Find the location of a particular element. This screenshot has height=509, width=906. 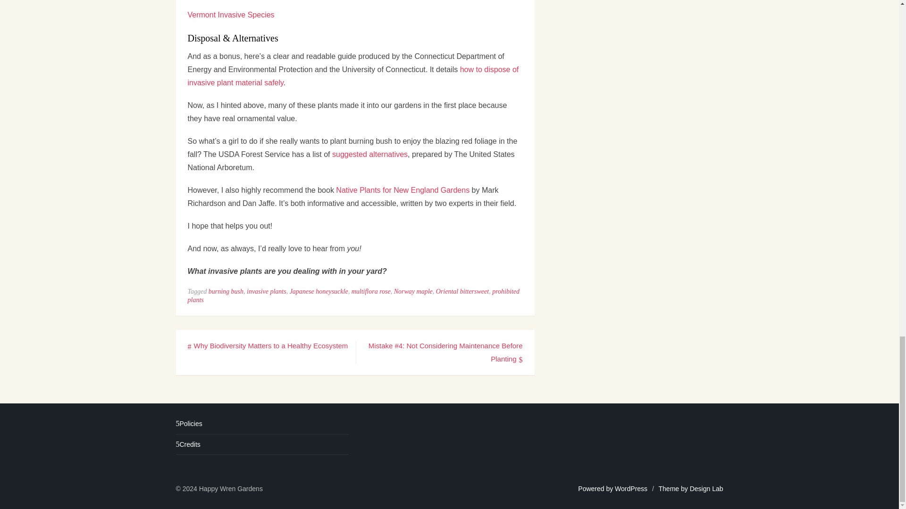

Norway maple is located at coordinates (413, 291).